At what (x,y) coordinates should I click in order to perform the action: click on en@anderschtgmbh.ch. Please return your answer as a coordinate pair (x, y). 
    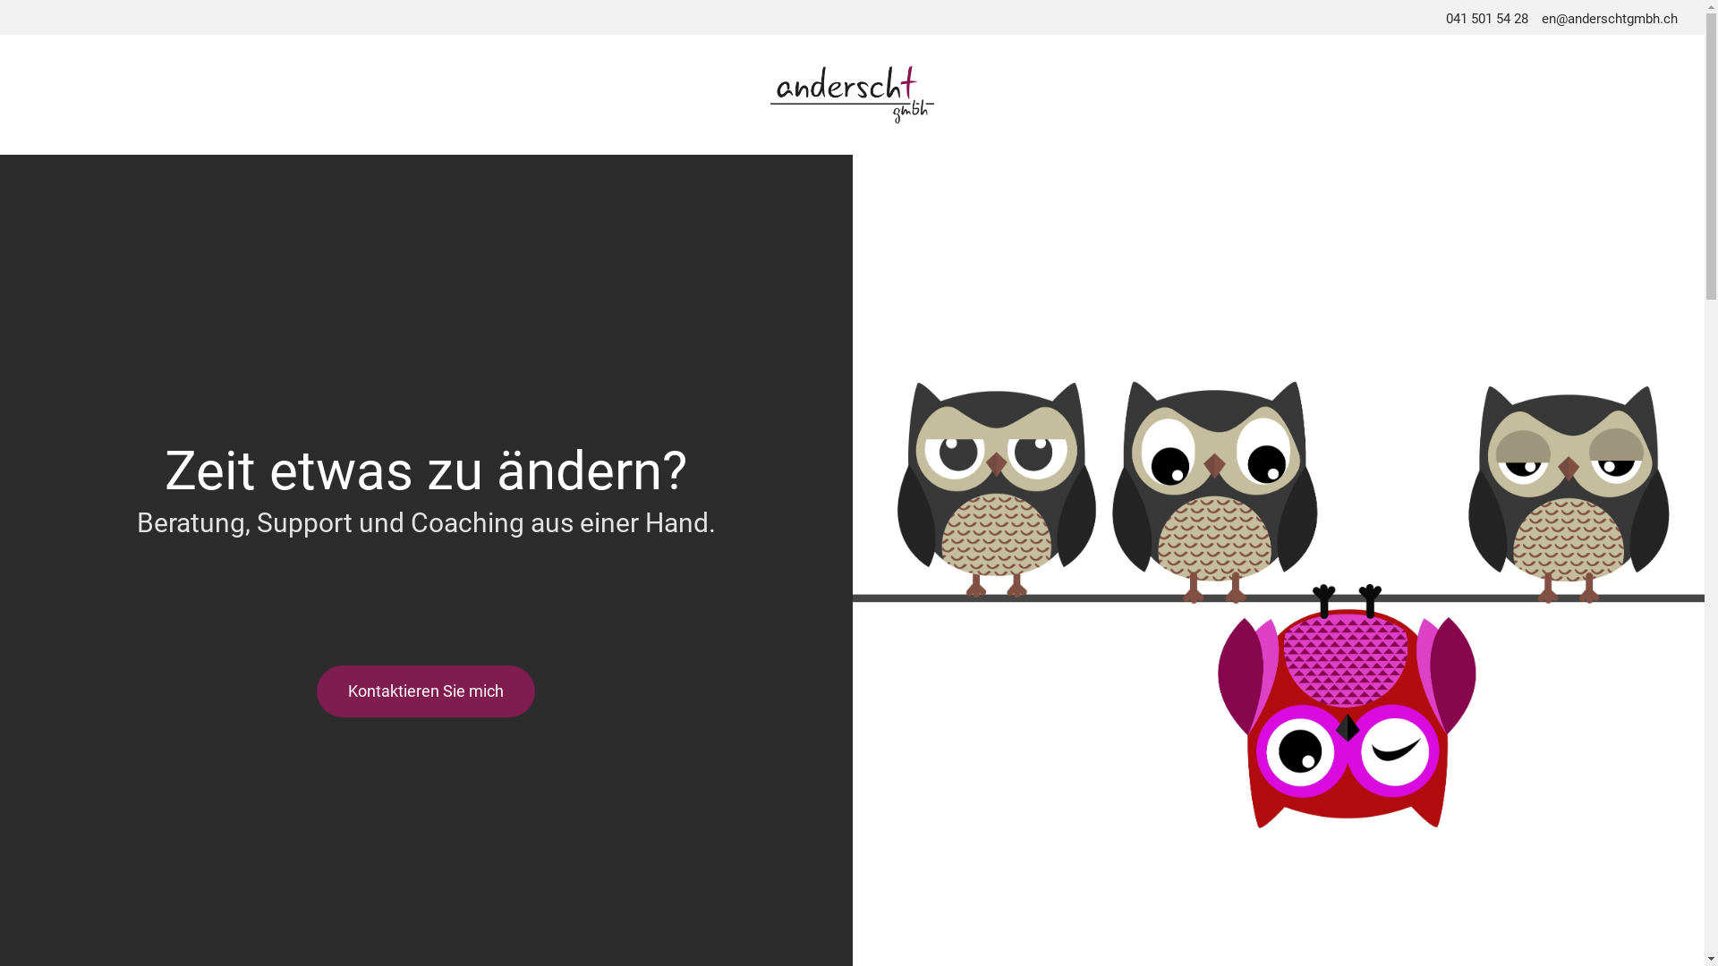
    Looking at the image, I should click on (1610, 19).